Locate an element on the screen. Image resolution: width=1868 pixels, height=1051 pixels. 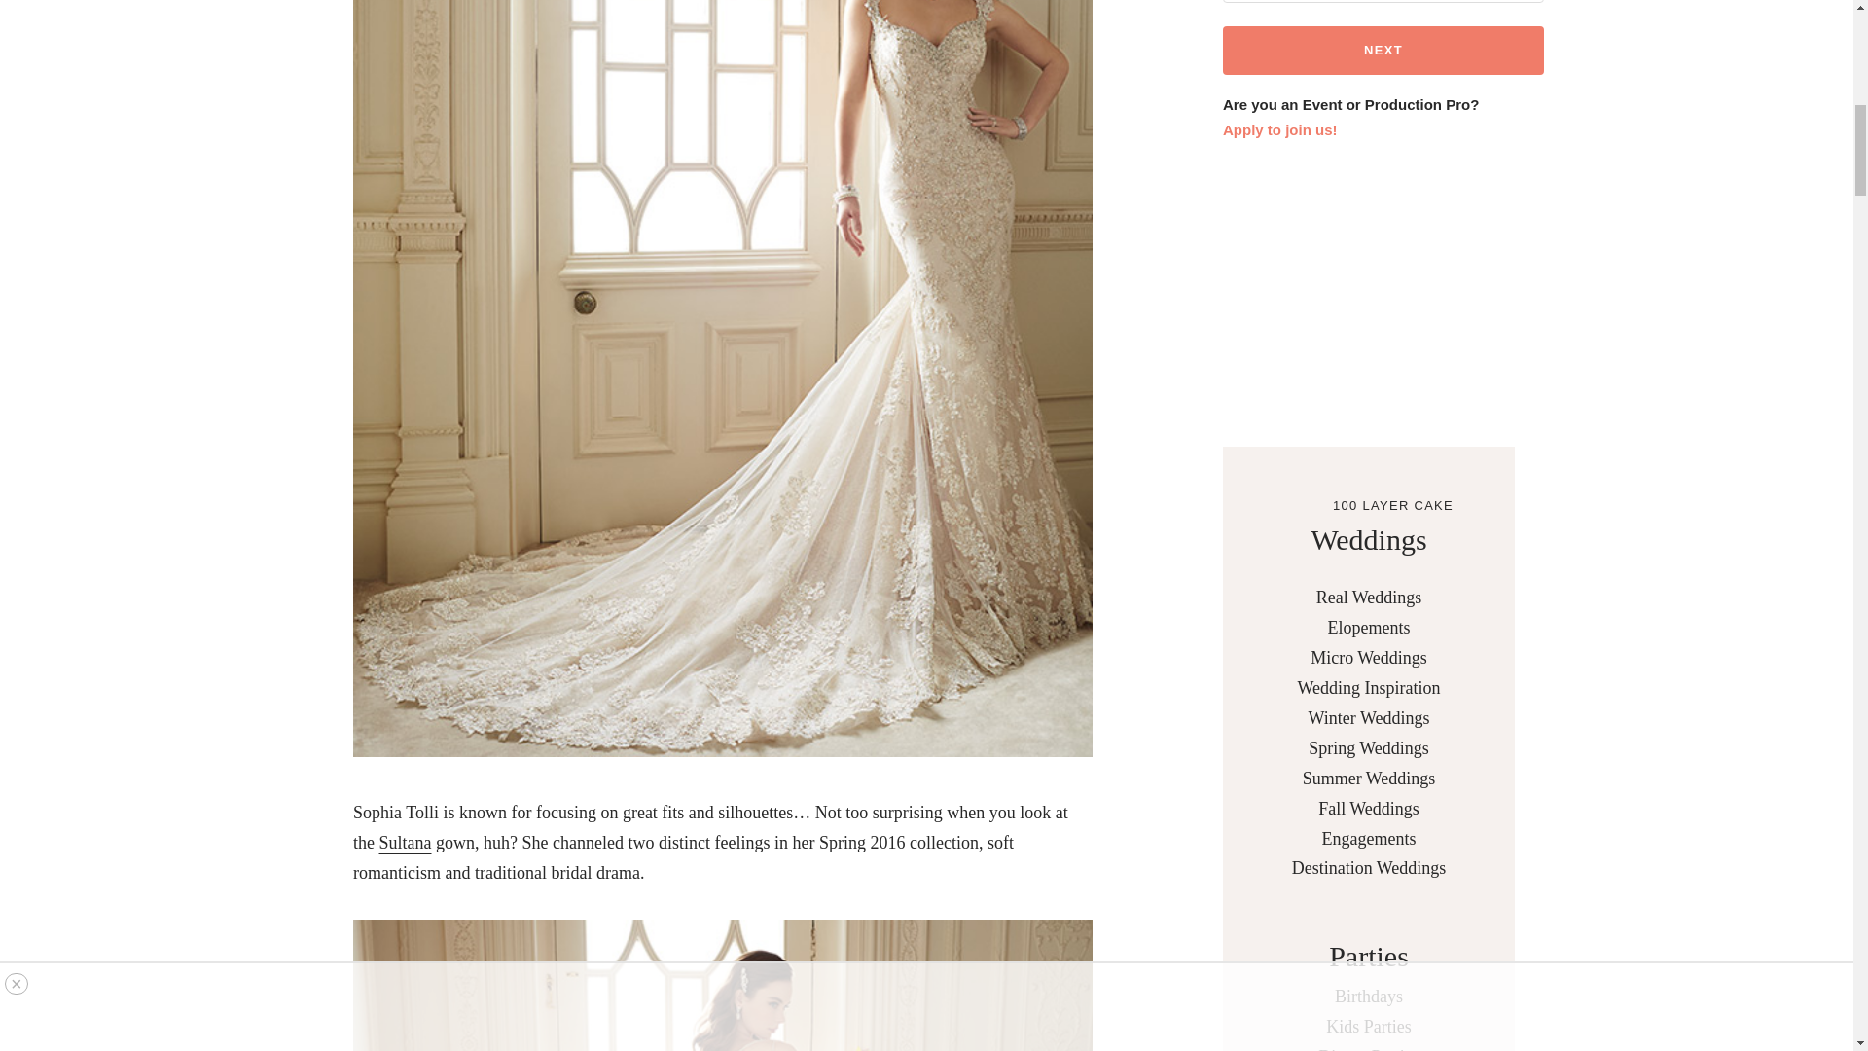
Next is located at coordinates (1383, 51).